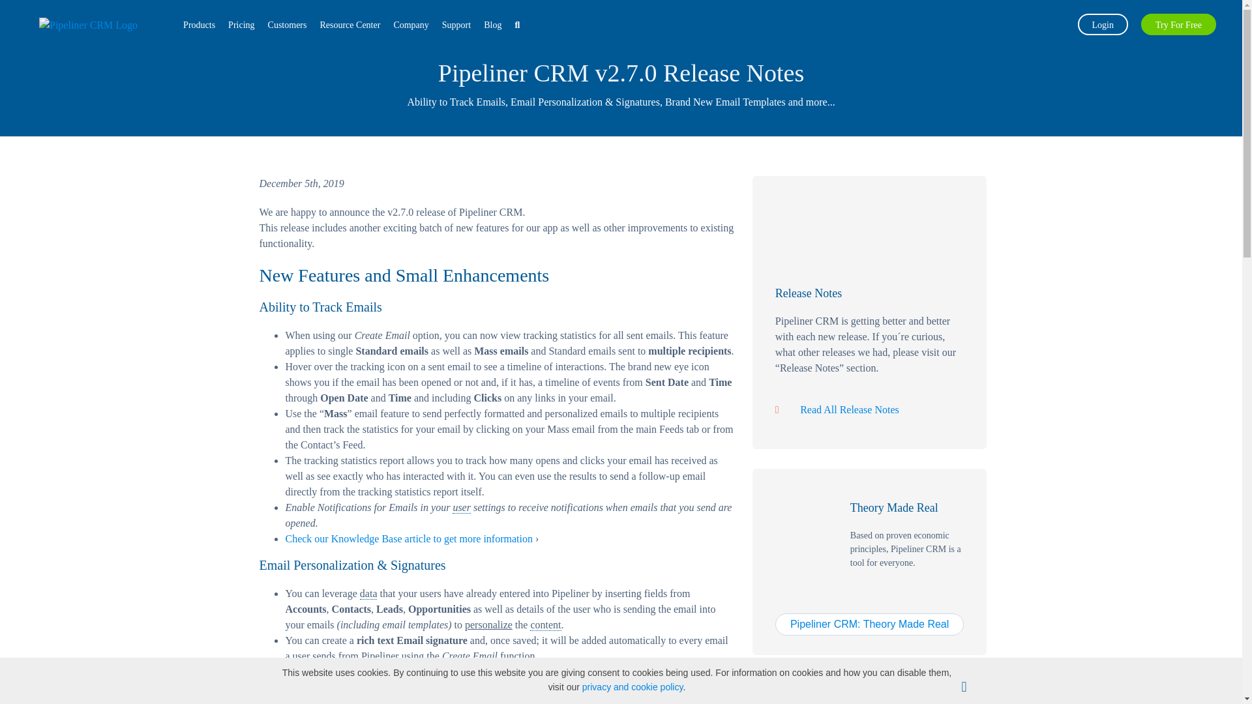 The image size is (1252, 704). Describe the element at coordinates (1178, 23) in the screenshot. I see `Try For Free` at that location.